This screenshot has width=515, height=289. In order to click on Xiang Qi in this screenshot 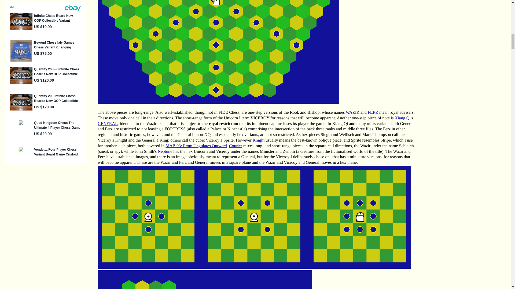, I will do `click(403, 118)`.